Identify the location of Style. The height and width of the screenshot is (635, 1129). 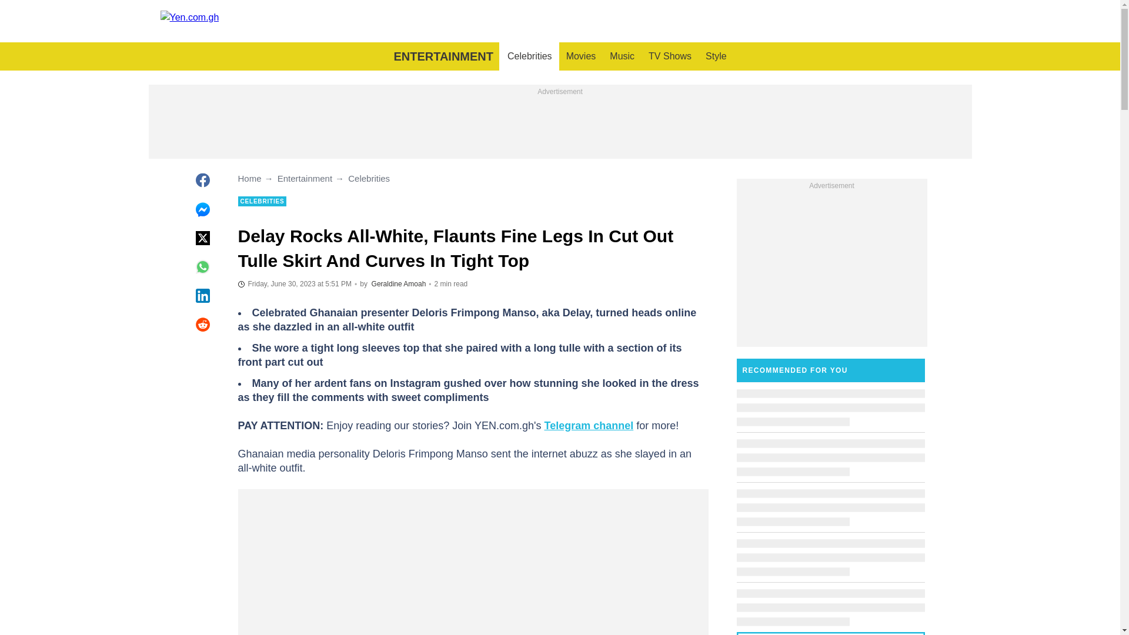
(716, 56).